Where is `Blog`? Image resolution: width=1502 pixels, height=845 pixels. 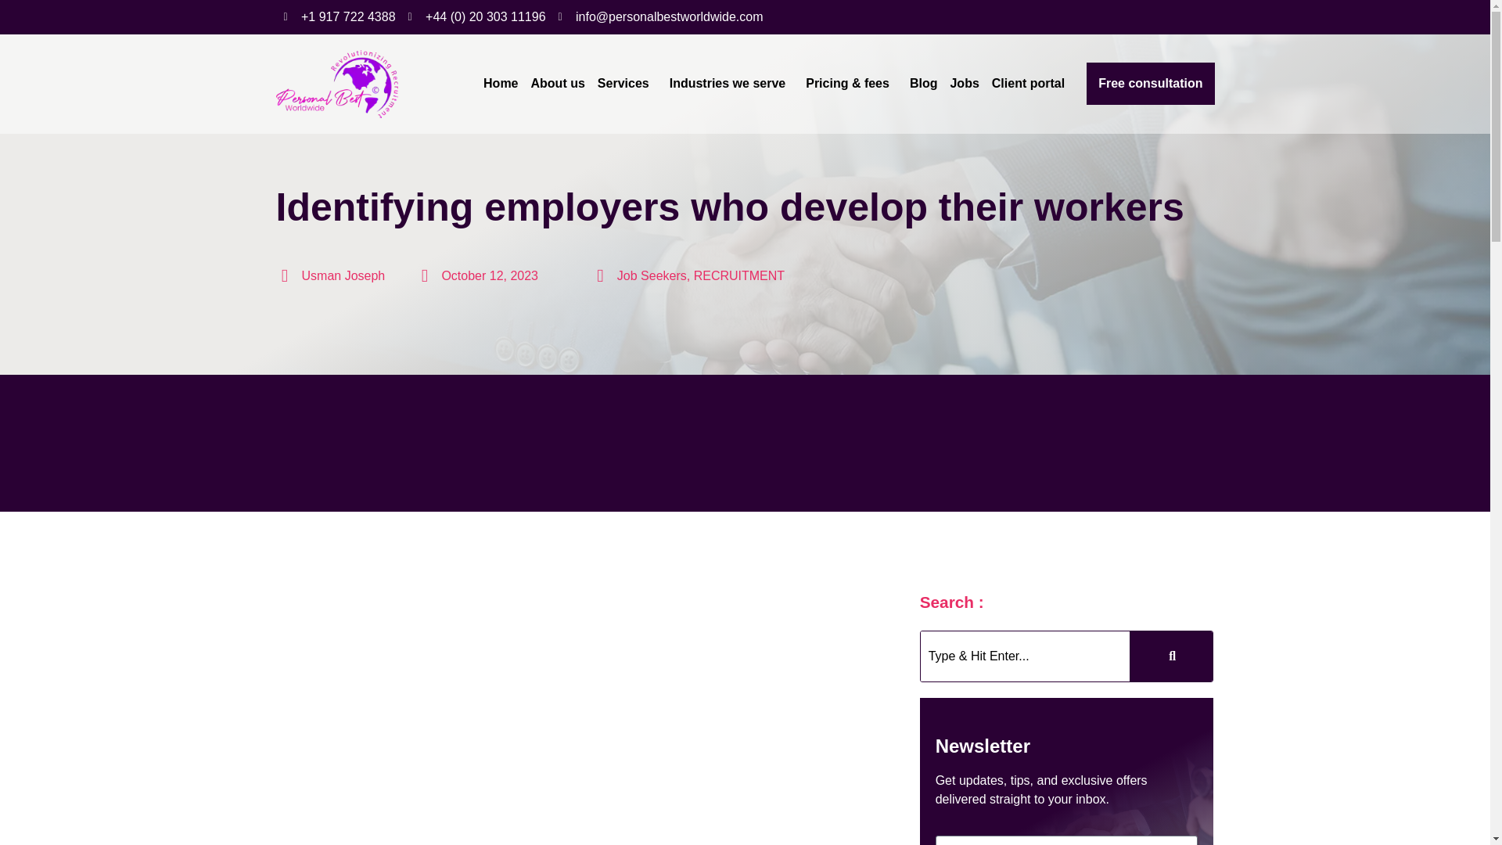
Blog is located at coordinates (924, 83).